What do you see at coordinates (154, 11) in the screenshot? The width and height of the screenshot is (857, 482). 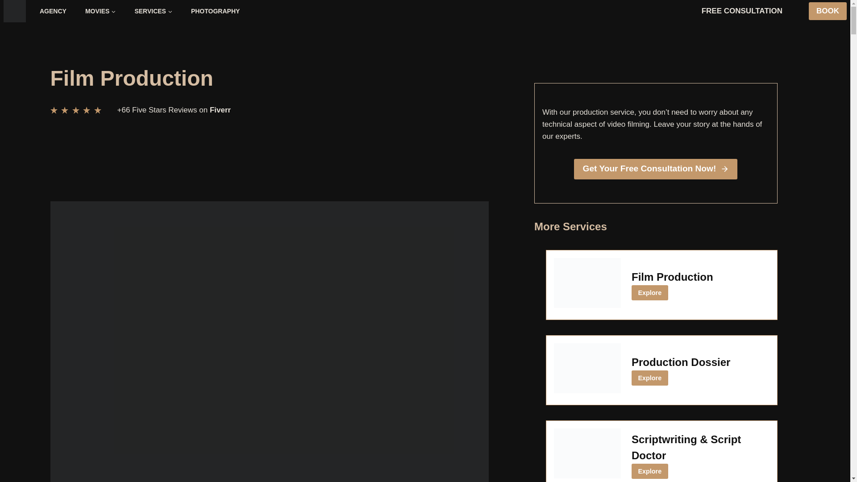 I see `SERVICES` at bounding box center [154, 11].